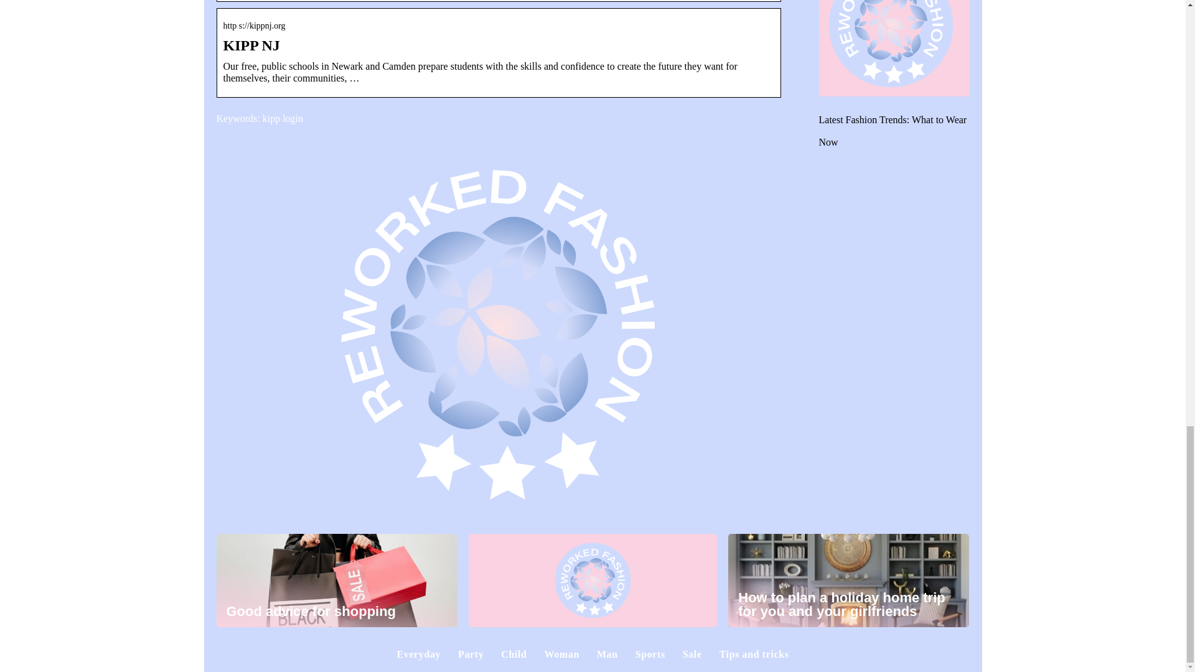  Describe the element at coordinates (650, 654) in the screenshot. I see `Sports` at that location.